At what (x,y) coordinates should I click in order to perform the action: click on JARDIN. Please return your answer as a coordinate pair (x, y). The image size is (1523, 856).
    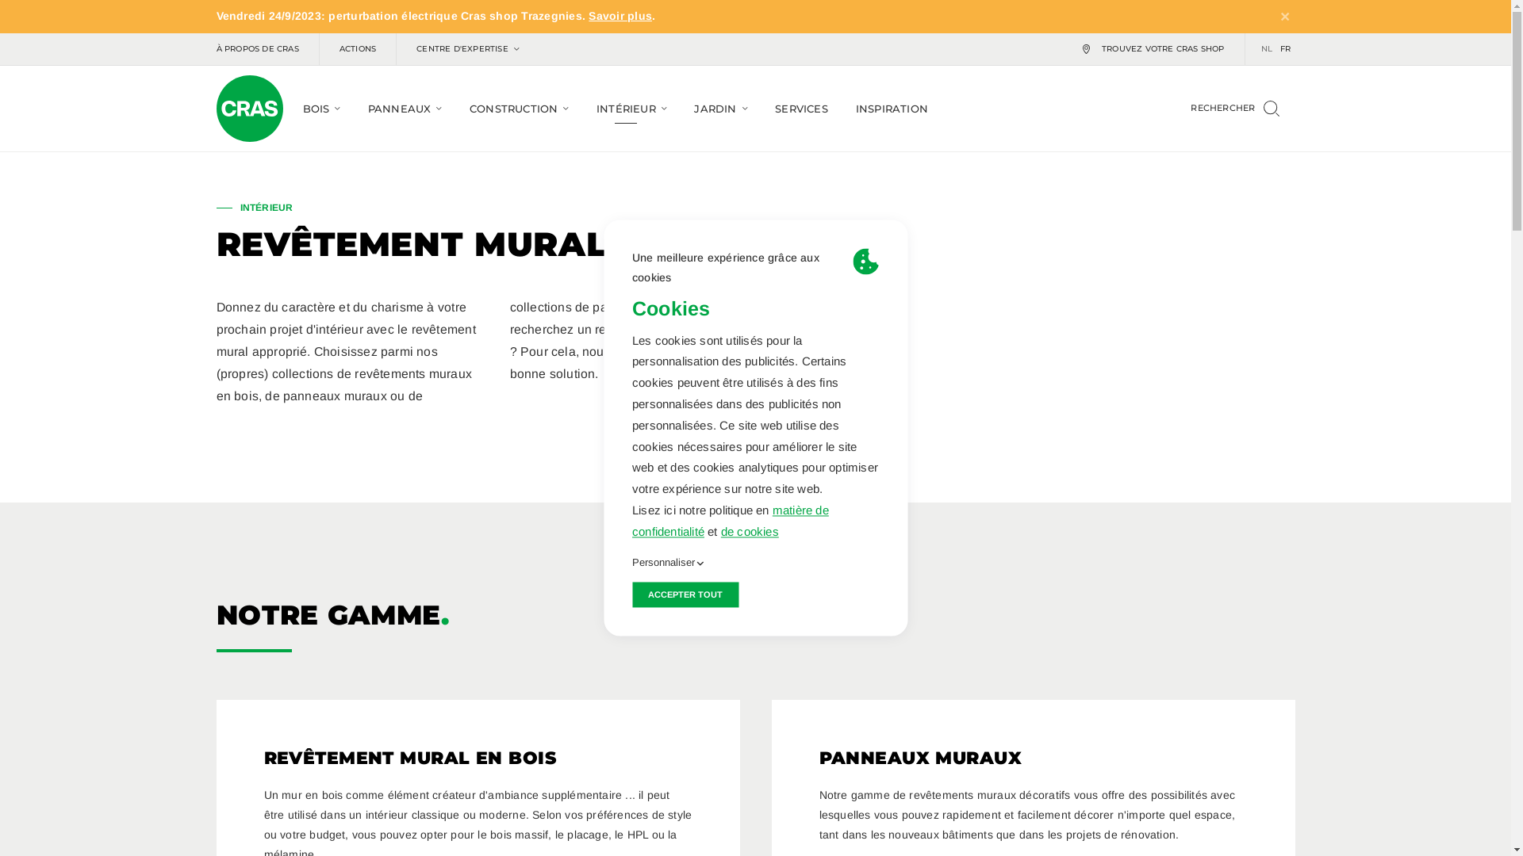
    Looking at the image, I should click on (715, 109).